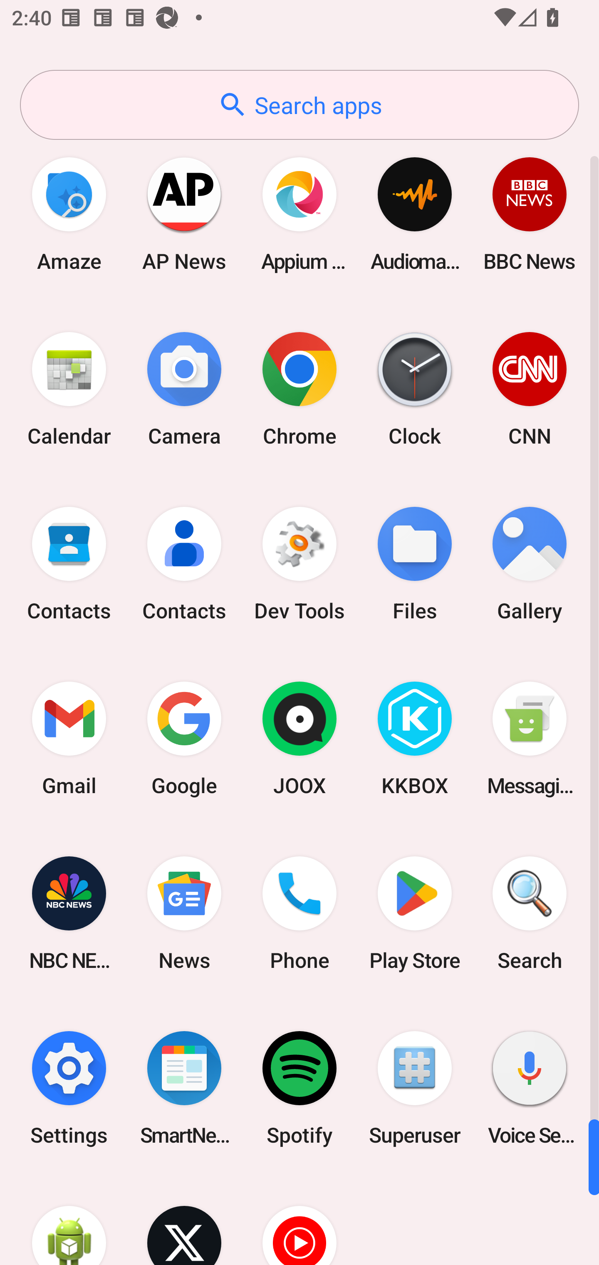  What do you see at coordinates (414, 214) in the screenshot?
I see `Audio­mack` at bounding box center [414, 214].